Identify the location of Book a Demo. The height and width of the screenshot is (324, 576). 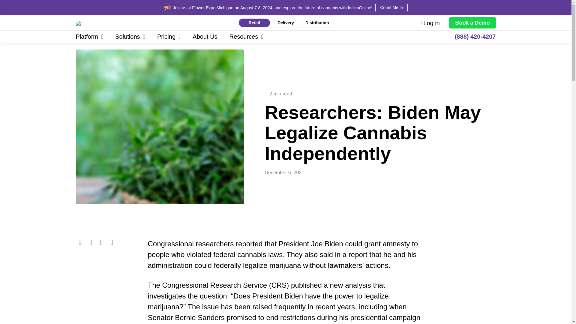
(472, 23).